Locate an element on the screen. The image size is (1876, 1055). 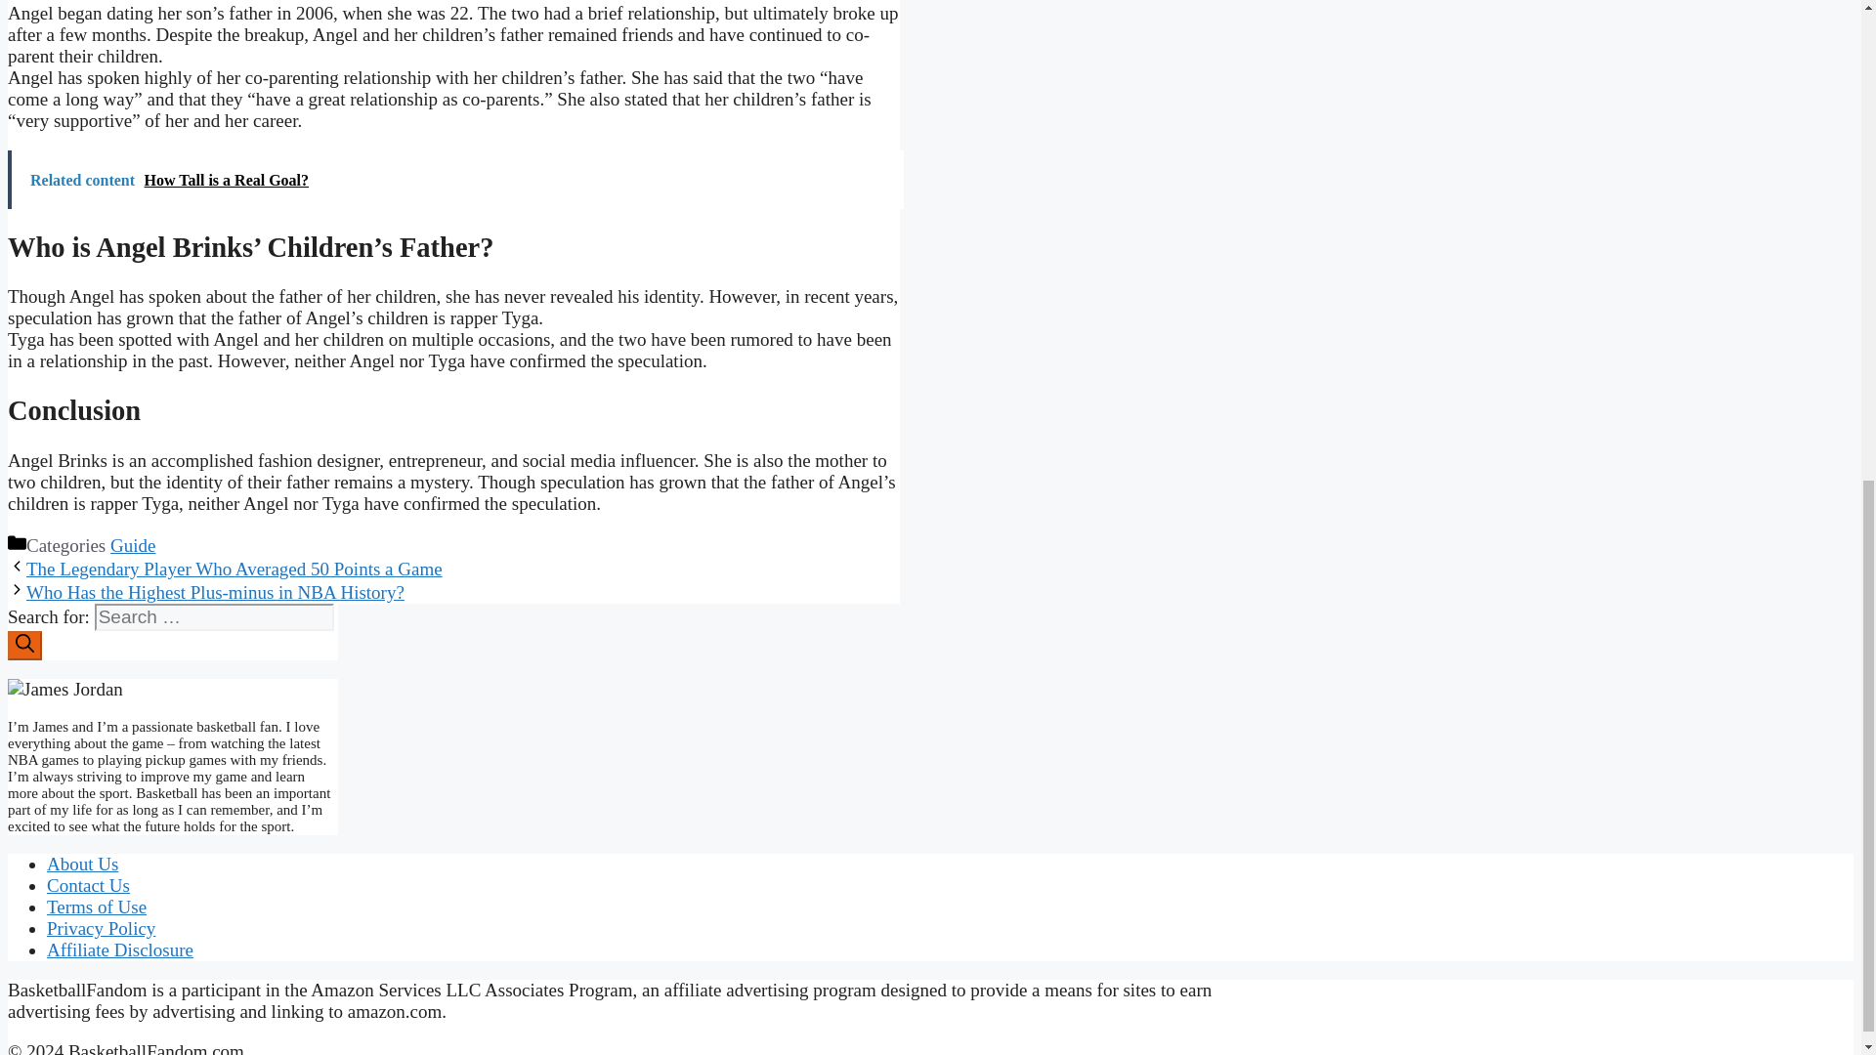
Affiliate Disclosure is located at coordinates (119, 949).